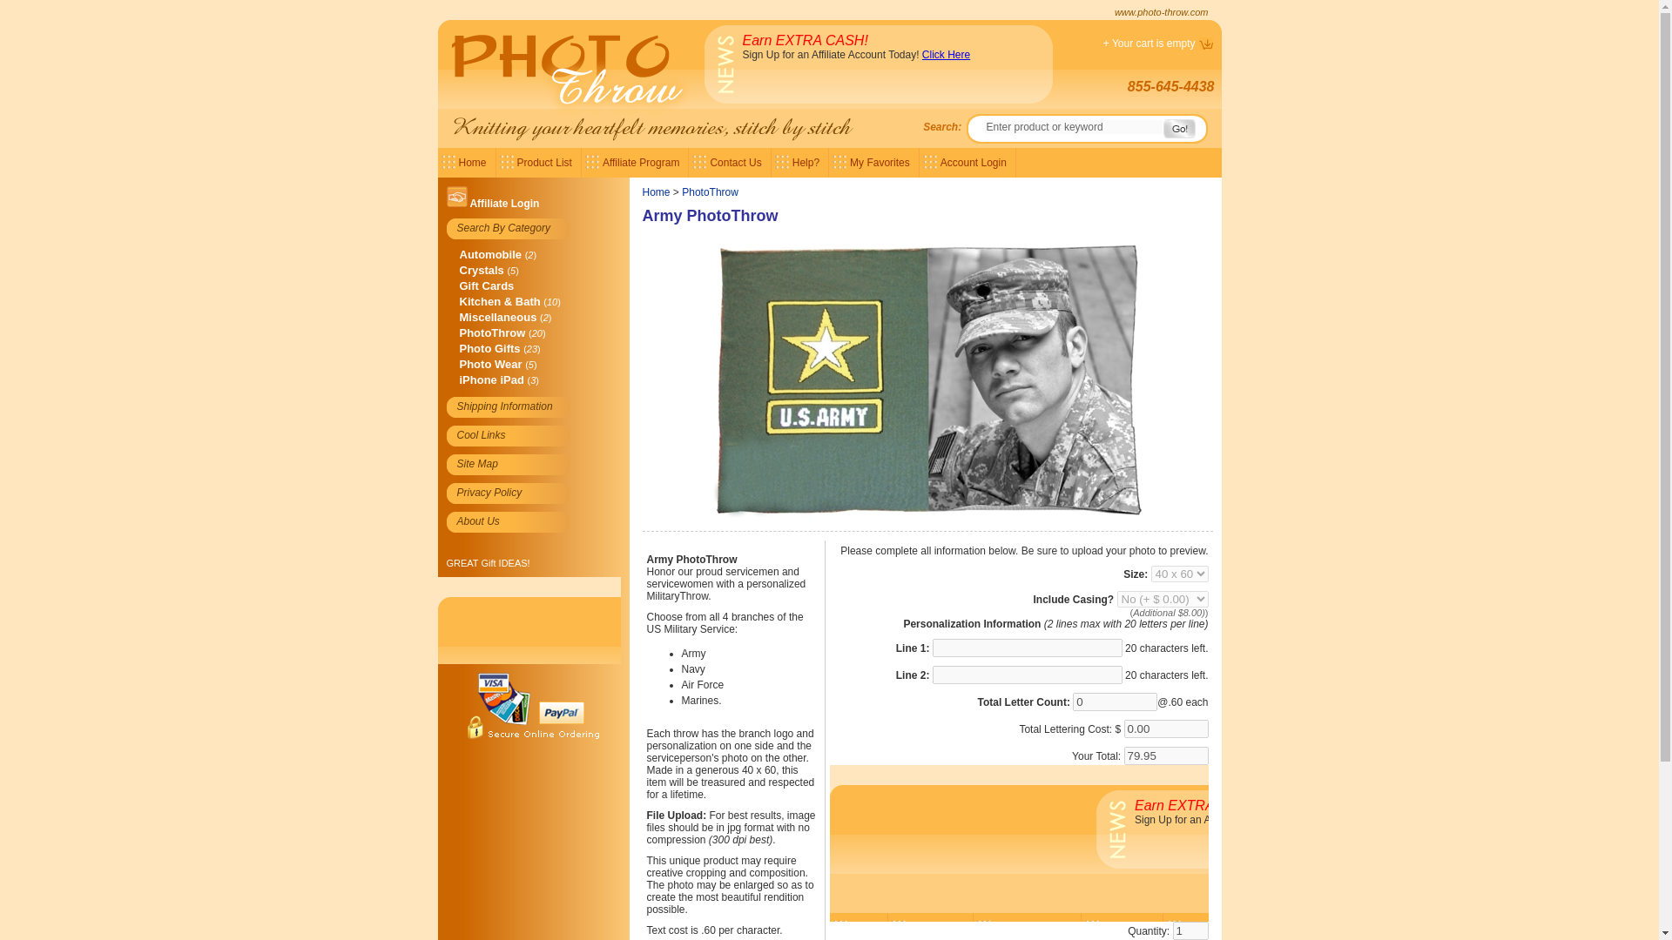  I want to click on Affiliate Program, so click(636, 162).